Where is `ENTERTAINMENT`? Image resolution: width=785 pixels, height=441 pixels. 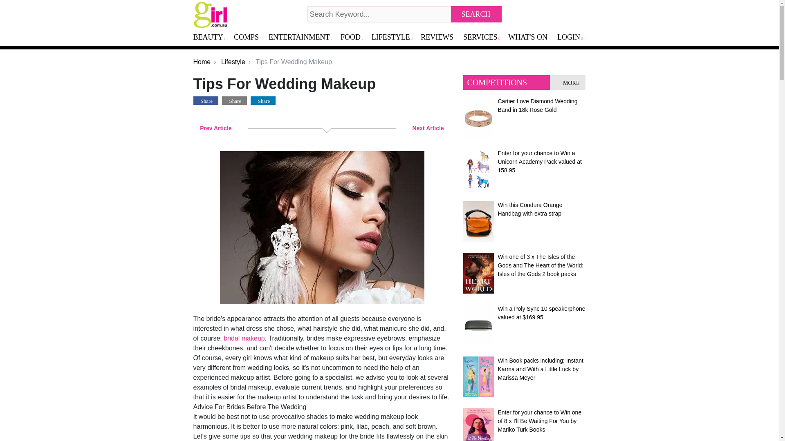 ENTERTAINMENT is located at coordinates (303, 38).